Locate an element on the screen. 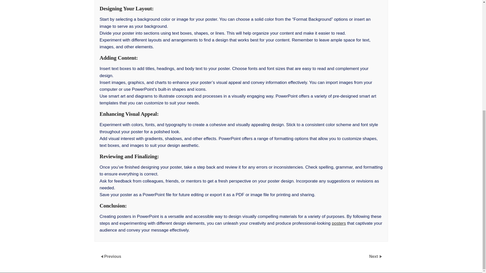 The image size is (486, 273). posters is located at coordinates (339, 223).